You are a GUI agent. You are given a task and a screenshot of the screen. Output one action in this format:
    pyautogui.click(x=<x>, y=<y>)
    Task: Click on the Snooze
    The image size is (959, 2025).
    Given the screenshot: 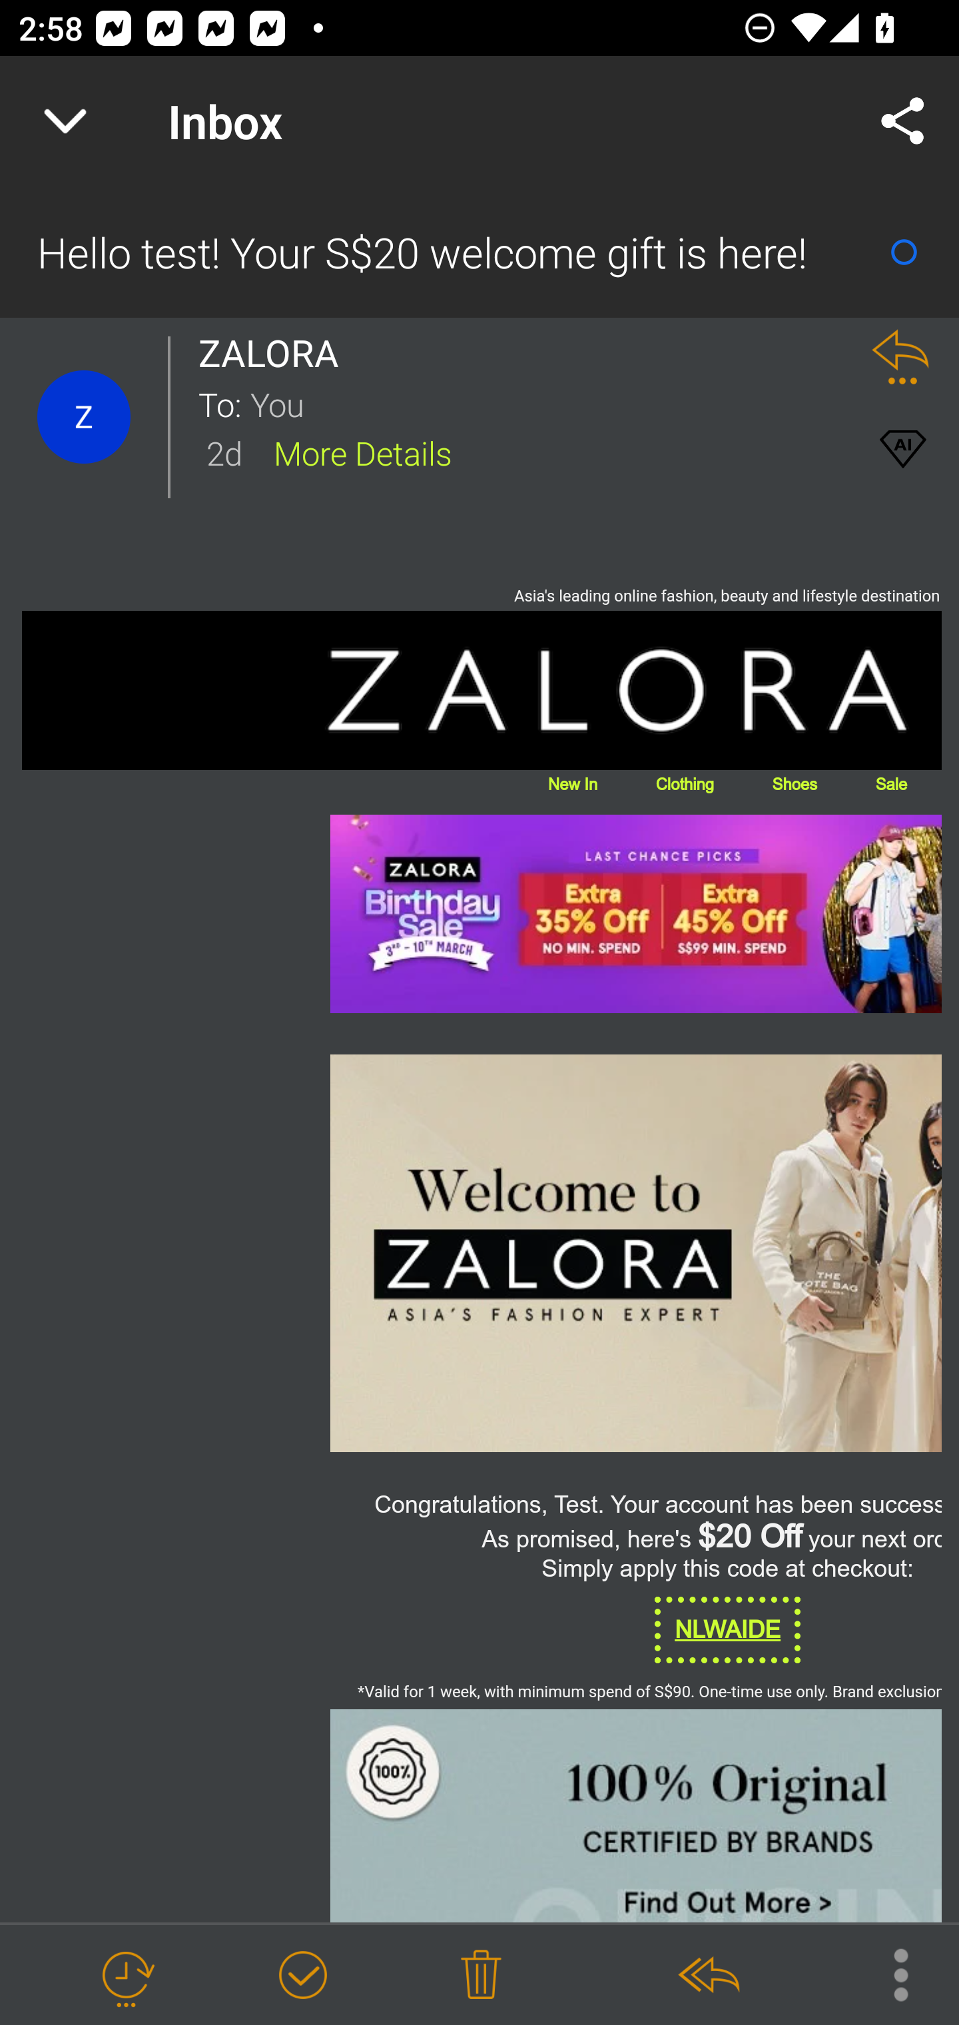 What is the action you would take?
    pyautogui.click(x=126, y=1976)
    